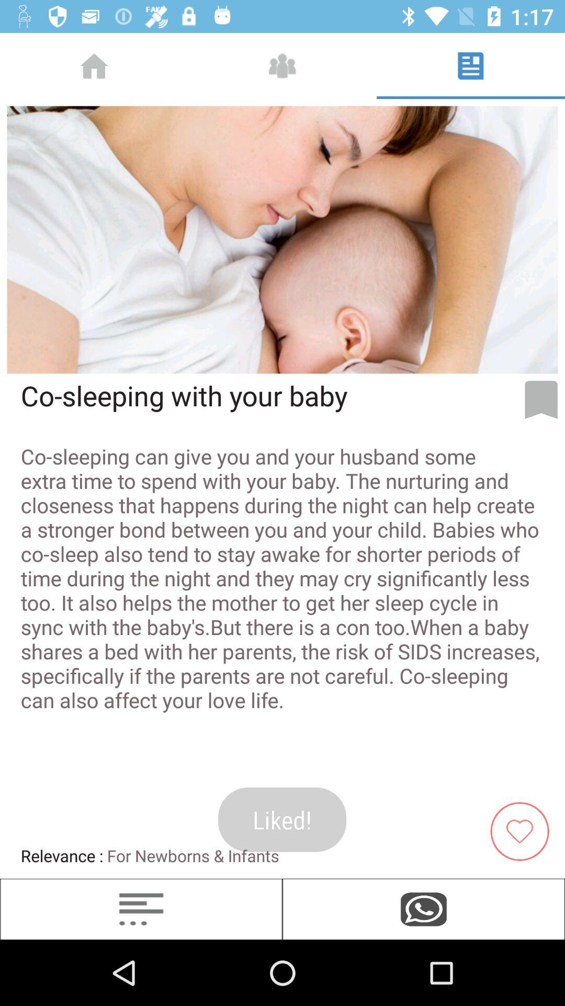  I want to click on select item next to co sleeping with, so click(541, 400).